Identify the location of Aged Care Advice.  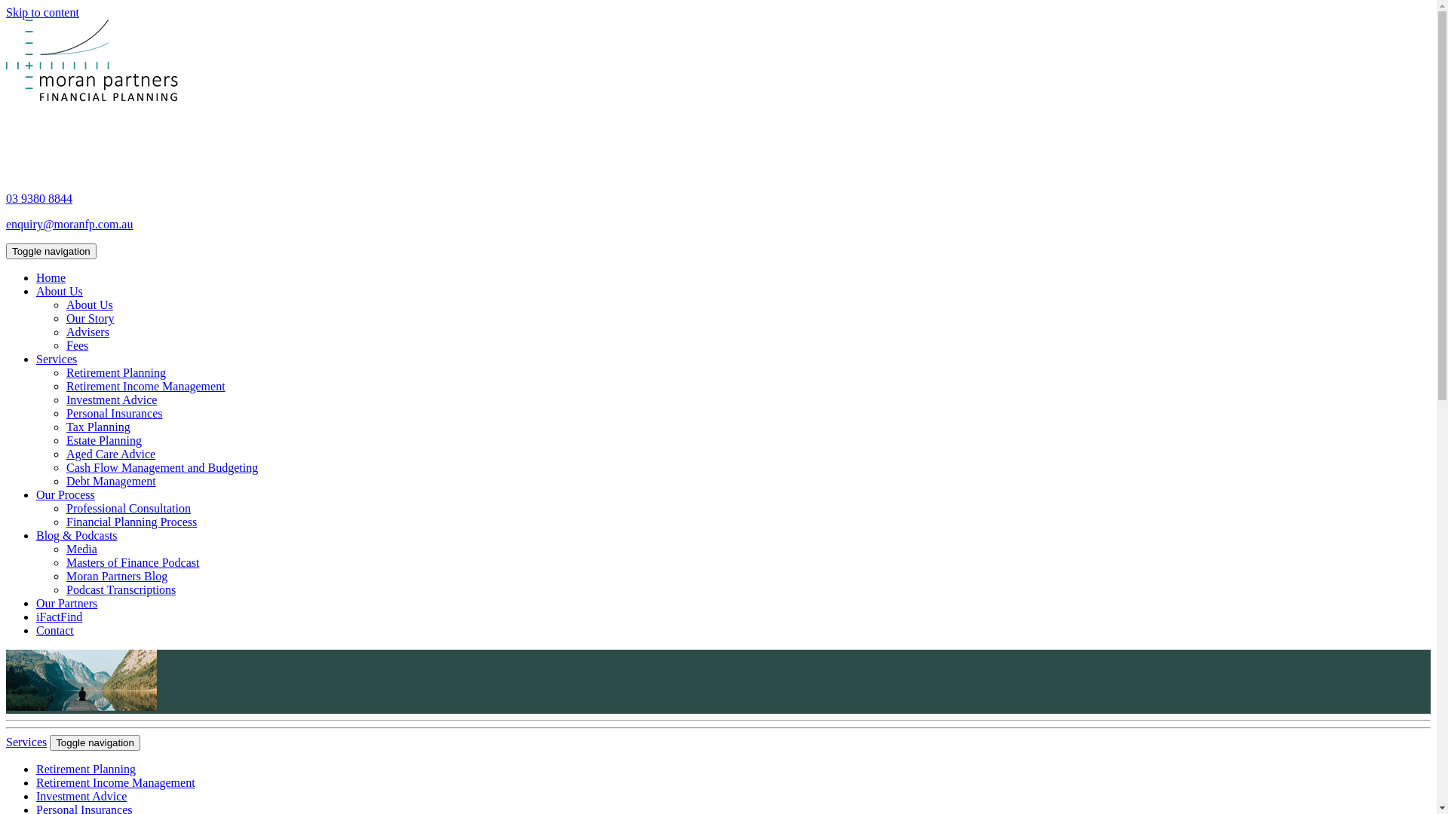
(111, 454).